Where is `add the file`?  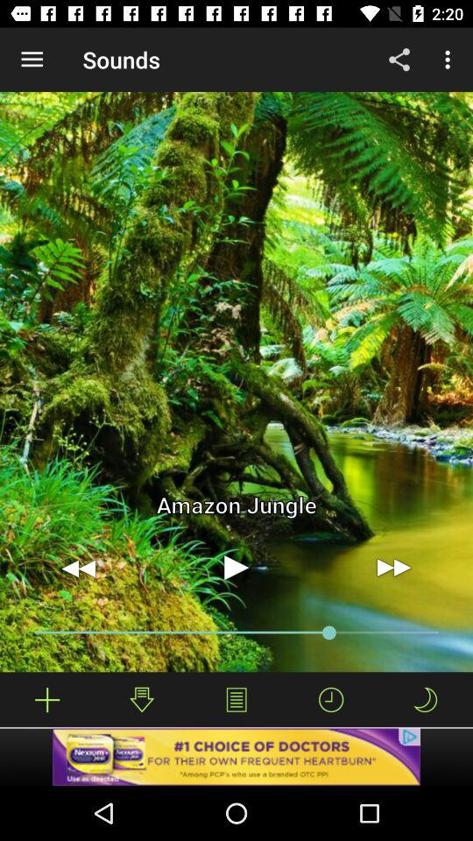 add the file is located at coordinates (47, 699).